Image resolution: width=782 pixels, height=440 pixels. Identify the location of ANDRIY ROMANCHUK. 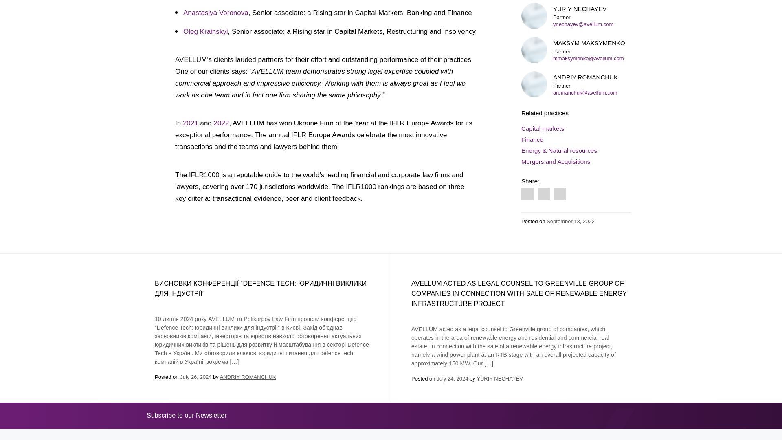
(248, 377).